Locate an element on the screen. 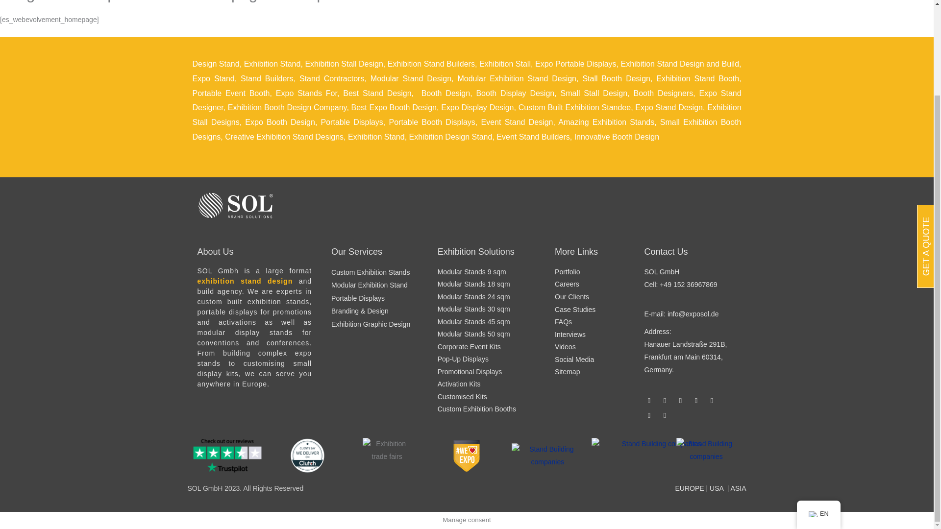 The image size is (941, 529). Footer-Logo-02-cropped is located at coordinates (307, 456).